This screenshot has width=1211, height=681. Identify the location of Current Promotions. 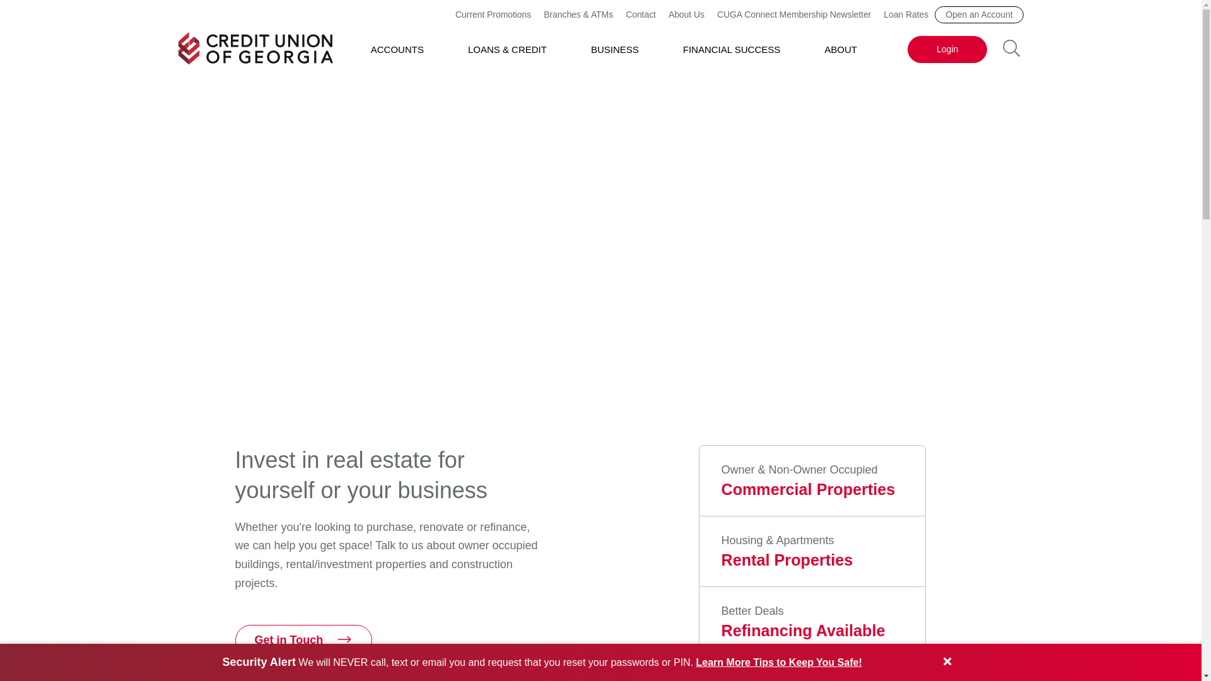
(493, 14).